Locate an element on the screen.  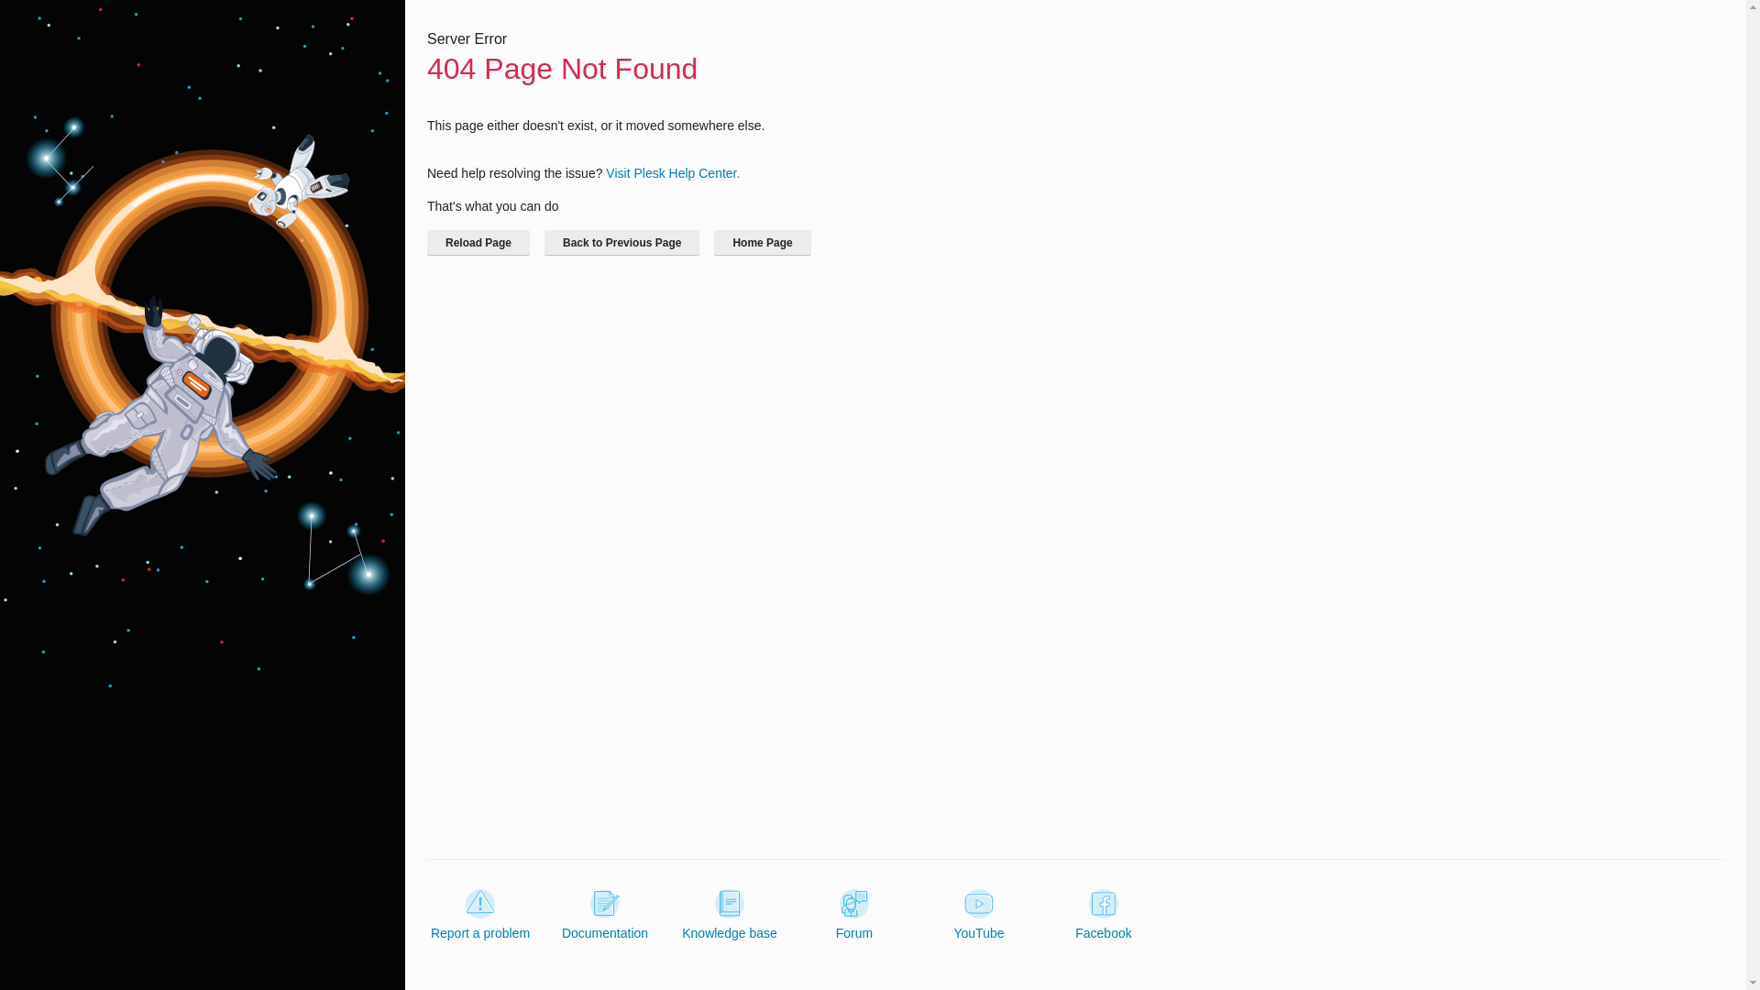
Visit Plesk Help Center. is located at coordinates (672, 172).